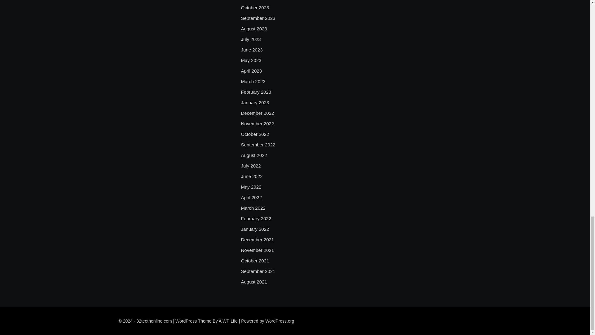 This screenshot has width=595, height=335. What do you see at coordinates (253, 81) in the screenshot?
I see `March 2023` at bounding box center [253, 81].